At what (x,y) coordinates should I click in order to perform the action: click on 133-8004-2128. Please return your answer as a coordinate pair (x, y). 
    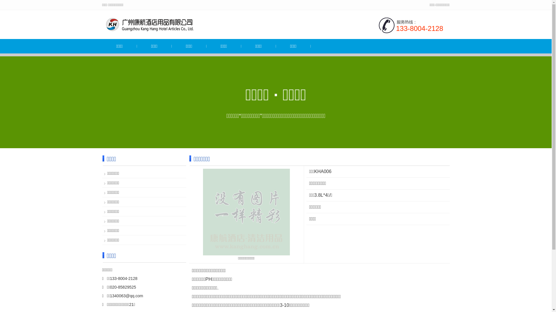
    Looking at the image, I should click on (420, 28).